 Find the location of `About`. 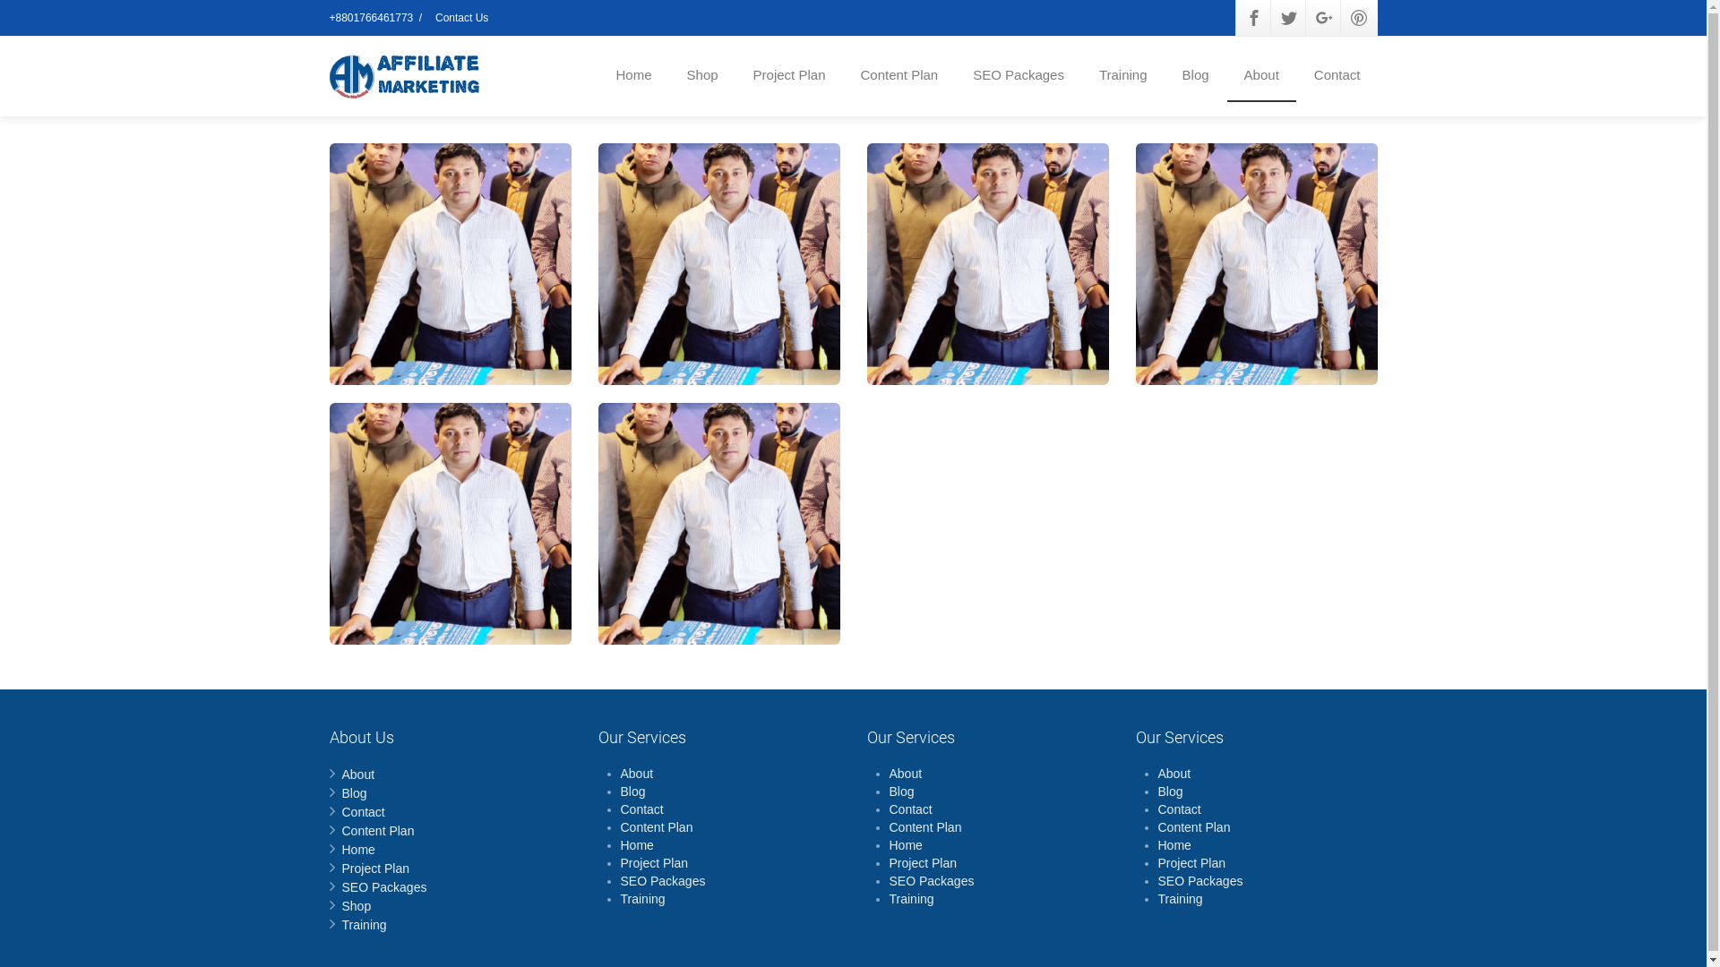

About is located at coordinates (1261, 76).